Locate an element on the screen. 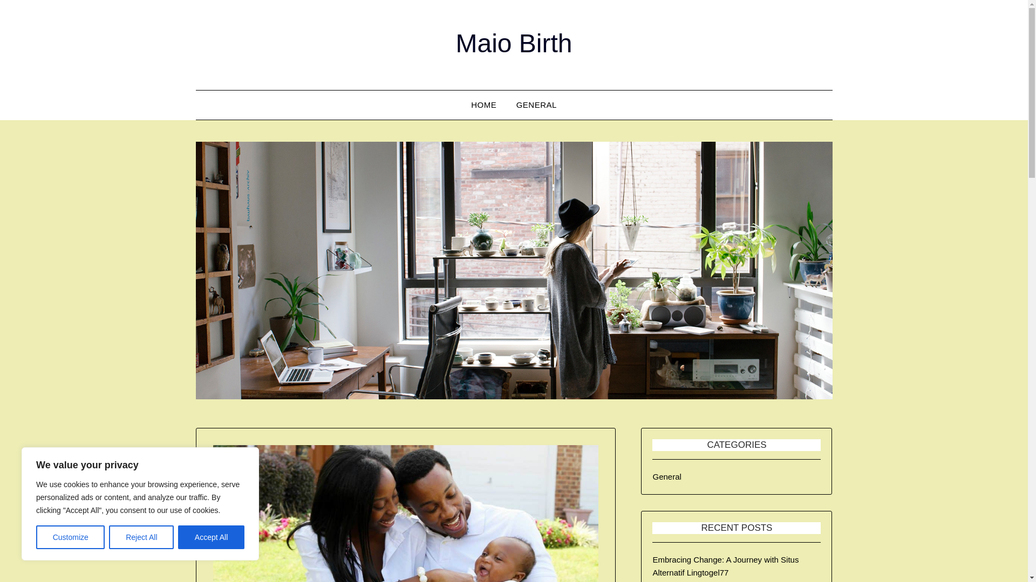 The width and height of the screenshot is (1036, 582). Customize is located at coordinates (70, 537).